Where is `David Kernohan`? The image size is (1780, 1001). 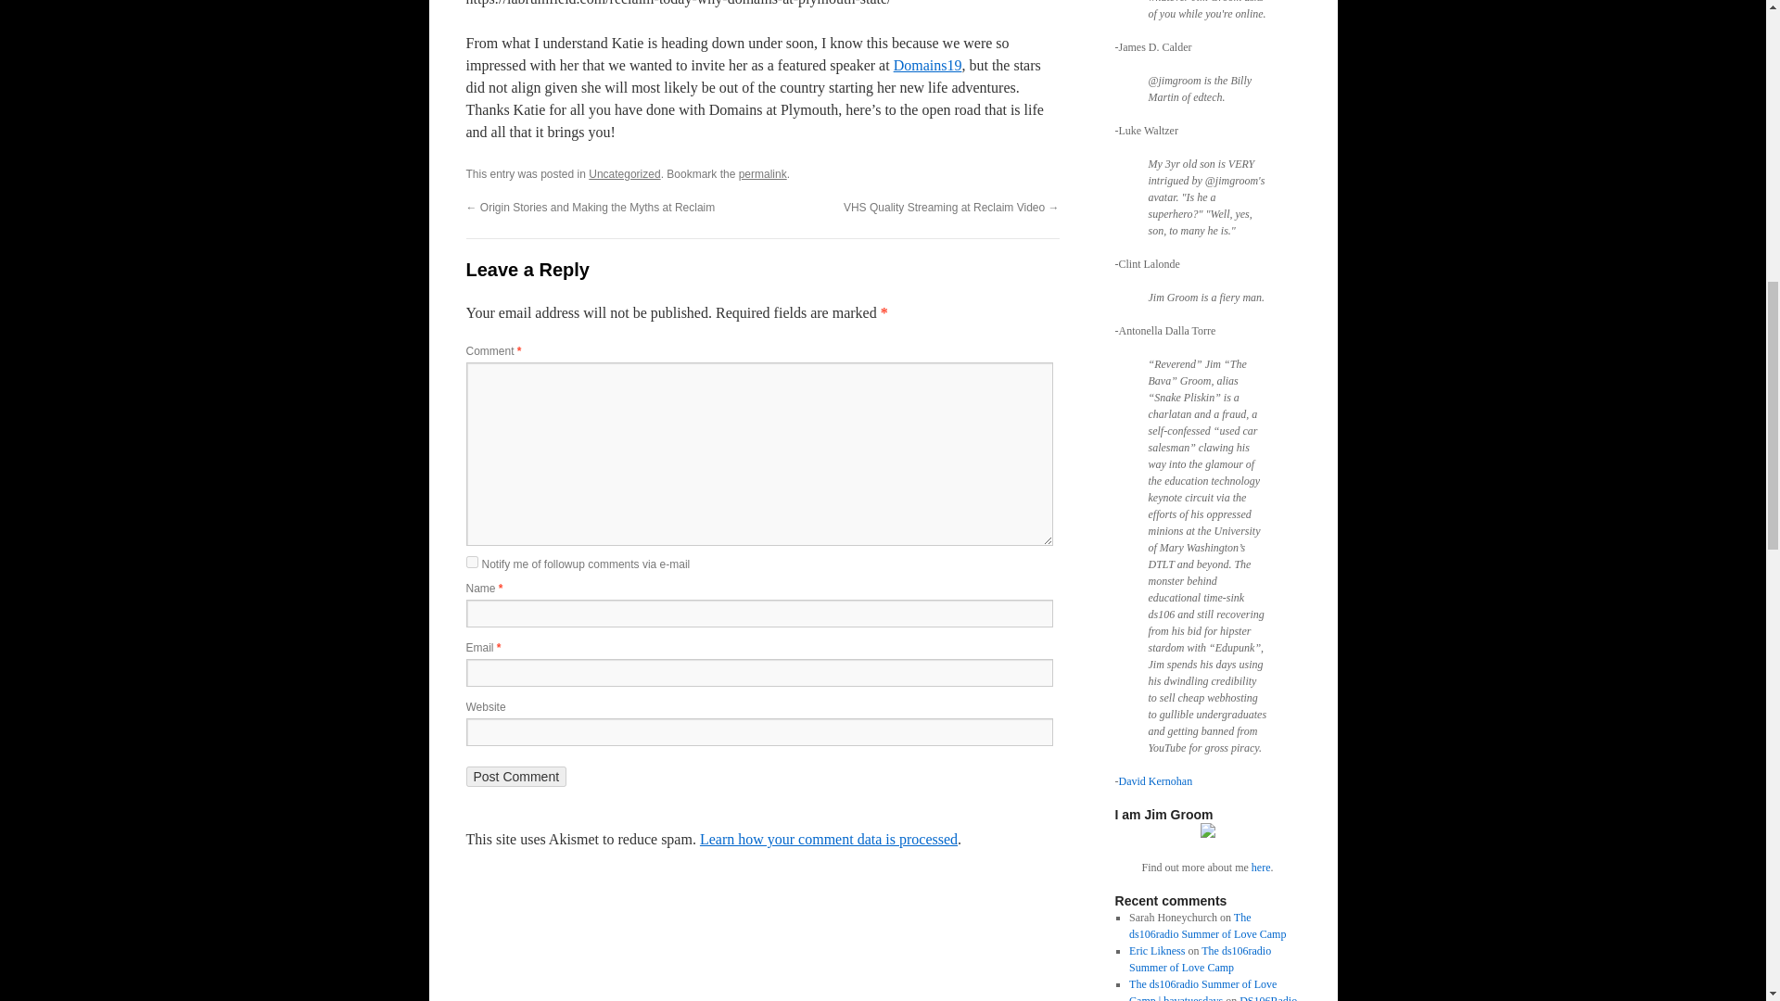
David Kernohan is located at coordinates (1155, 780).